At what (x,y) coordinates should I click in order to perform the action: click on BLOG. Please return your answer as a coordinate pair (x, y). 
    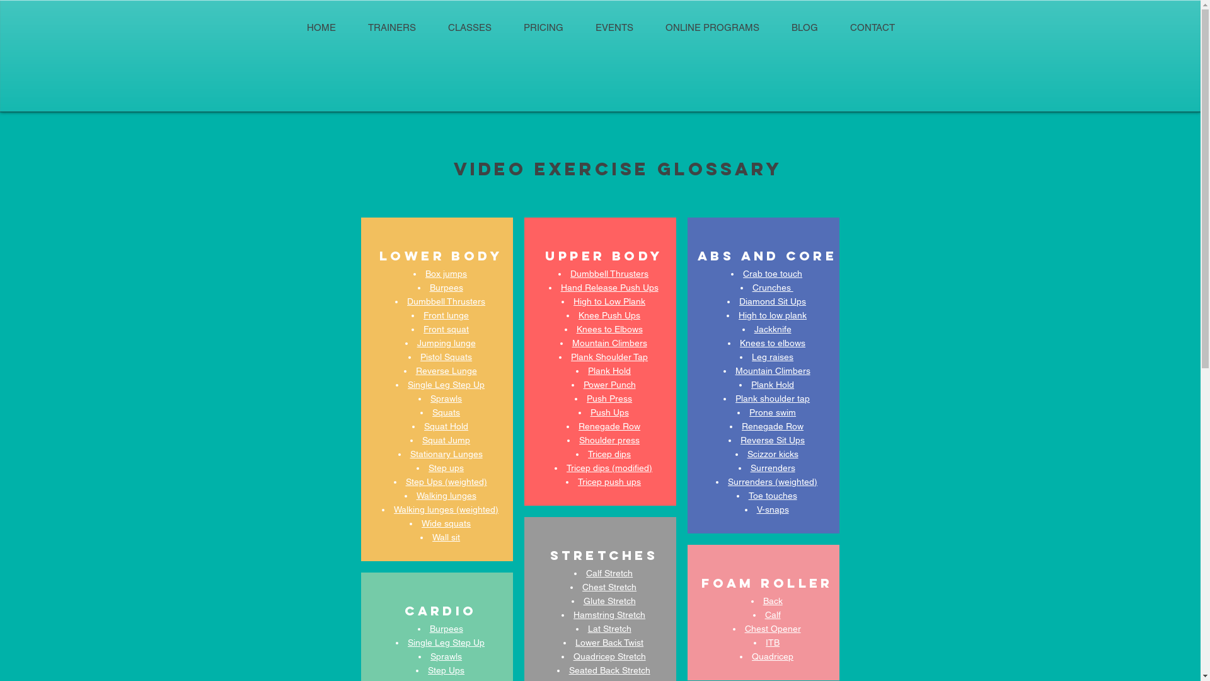
    Looking at the image, I should click on (804, 28).